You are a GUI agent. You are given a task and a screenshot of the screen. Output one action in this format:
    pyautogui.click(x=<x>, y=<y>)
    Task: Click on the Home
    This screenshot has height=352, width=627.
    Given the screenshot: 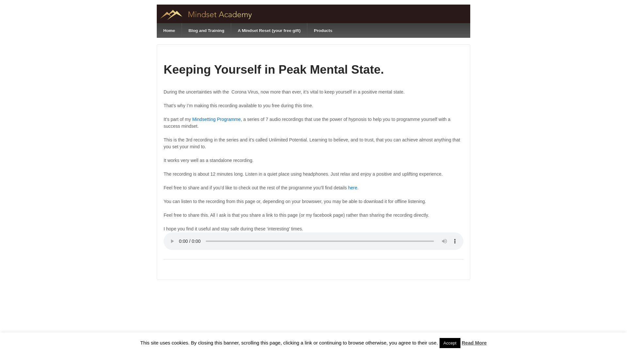 What is the action you would take?
    pyautogui.click(x=169, y=30)
    